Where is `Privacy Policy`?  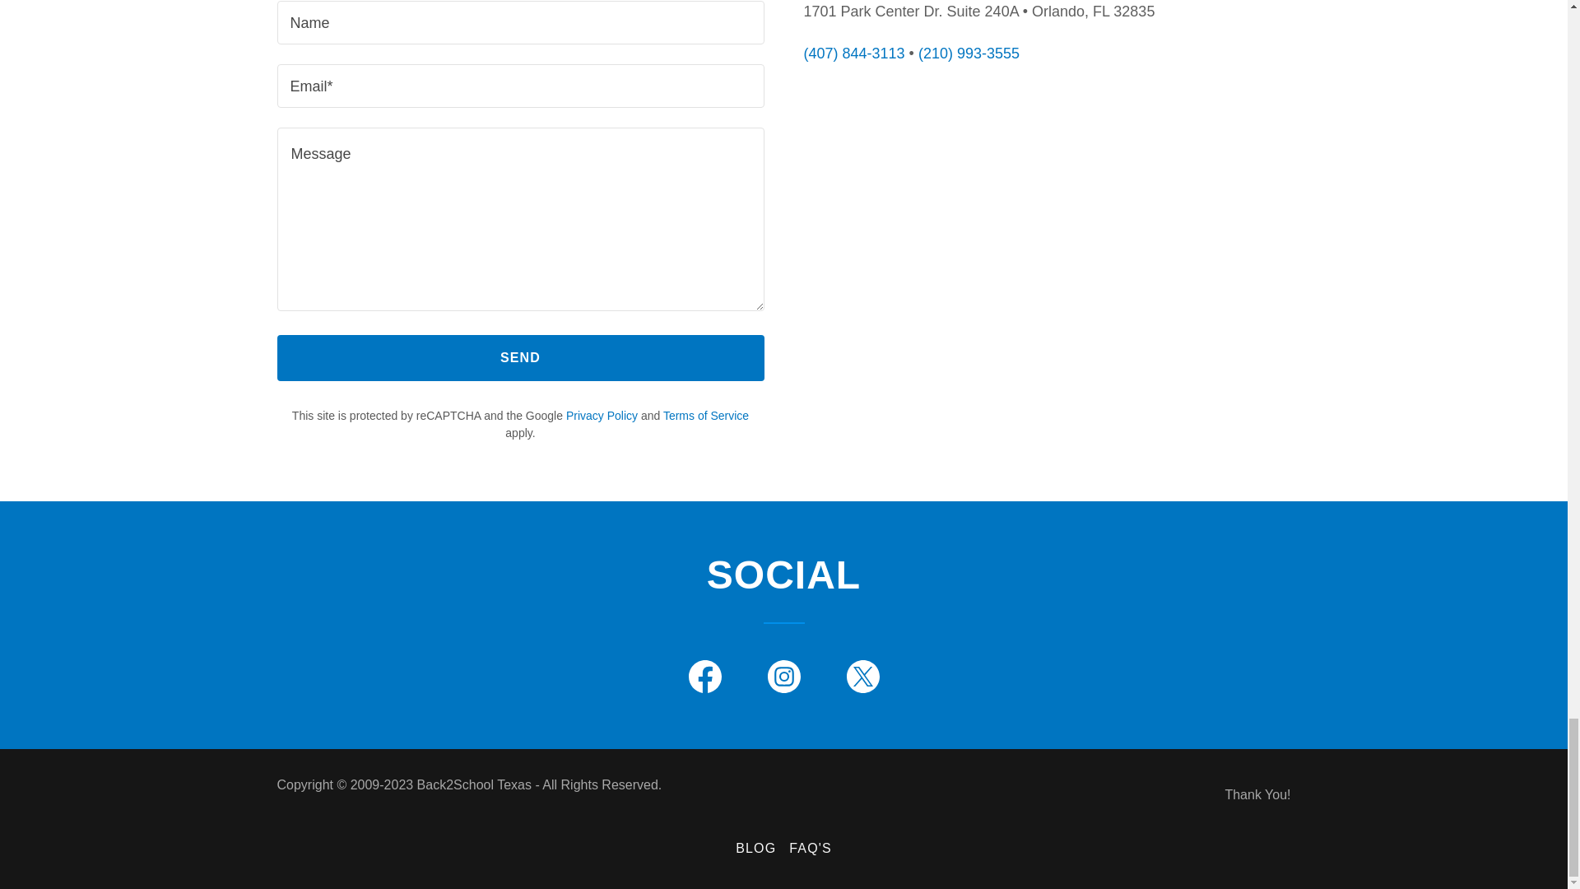 Privacy Policy is located at coordinates (602, 415).